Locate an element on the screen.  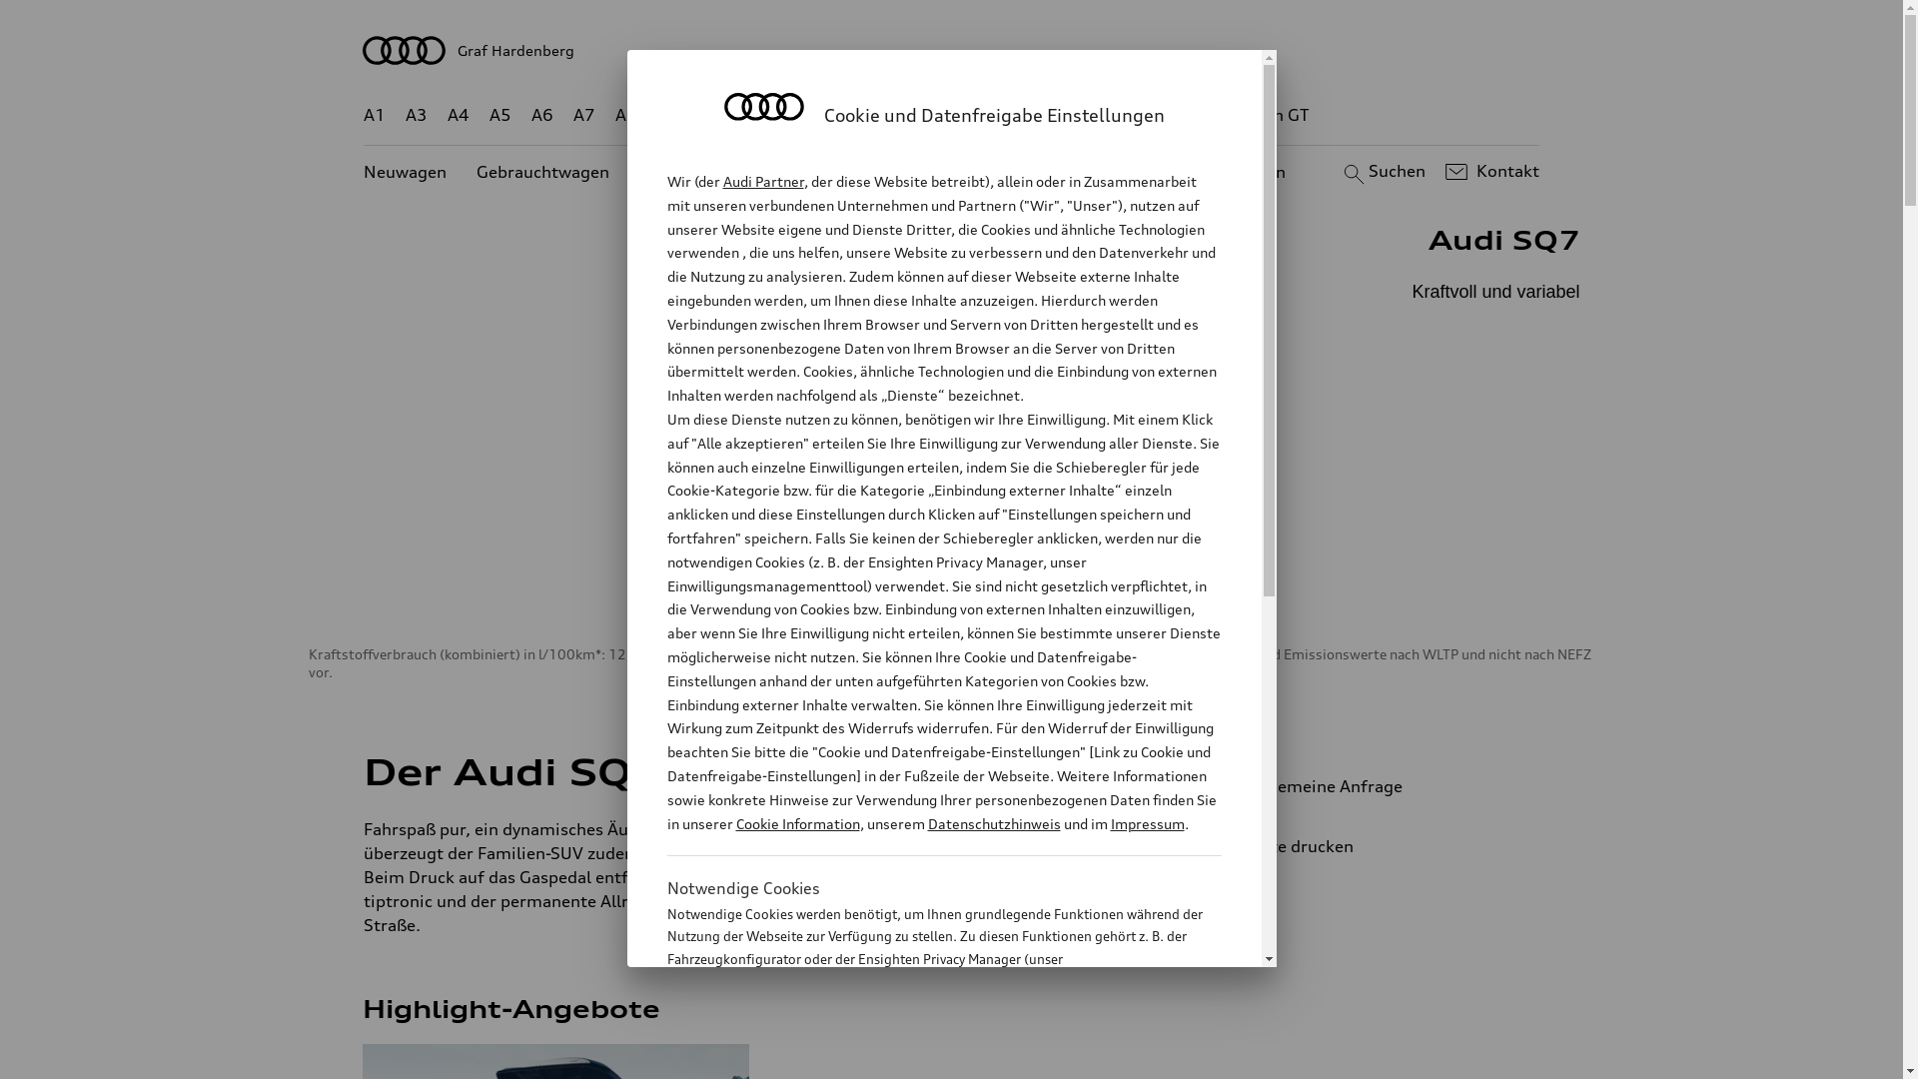
Q8 e-tron is located at coordinates (1005, 116).